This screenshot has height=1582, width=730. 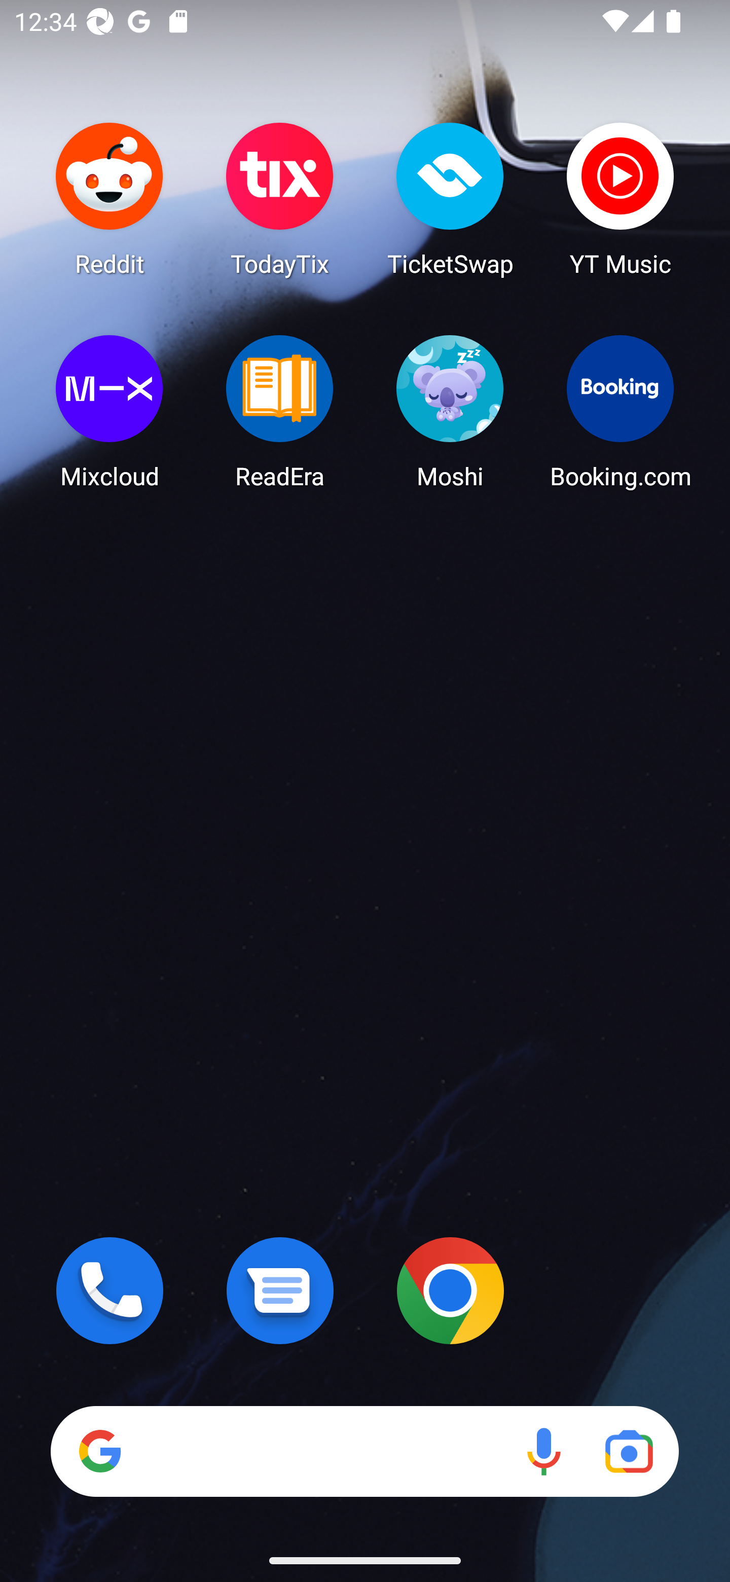 I want to click on Voice search, so click(x=543, y=1451).